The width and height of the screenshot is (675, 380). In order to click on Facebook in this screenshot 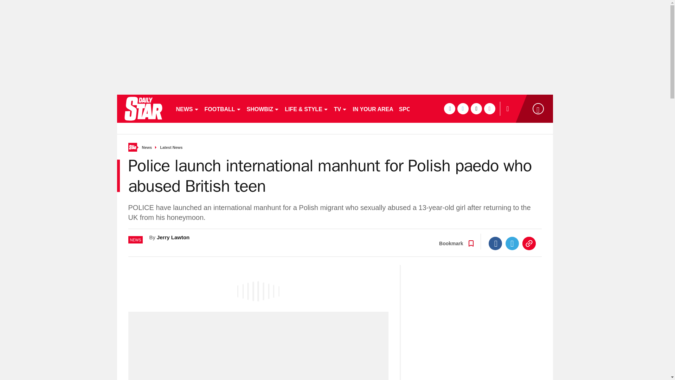, I will do `click(495, 243)`.